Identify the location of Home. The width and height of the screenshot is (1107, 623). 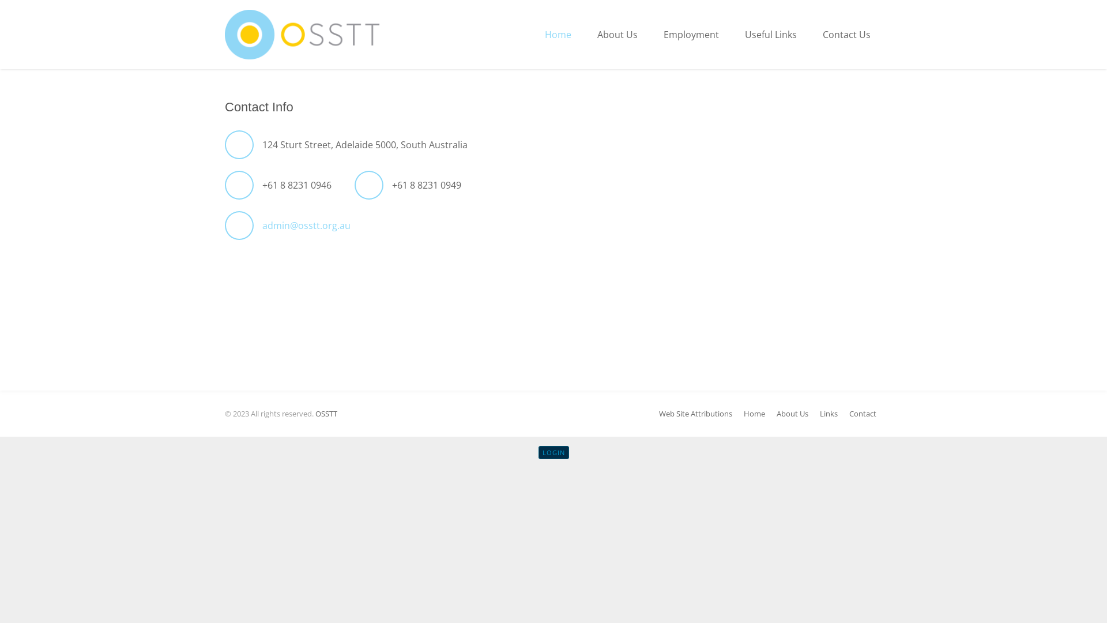
(754, 414).